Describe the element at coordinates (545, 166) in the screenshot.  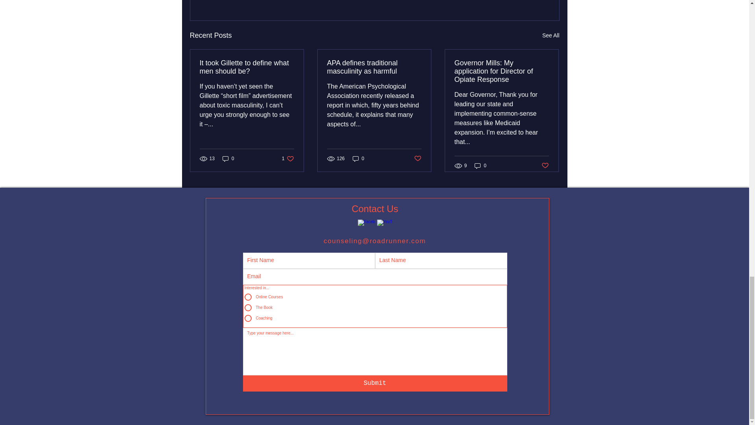
I see `Post not marked as liked` at that location.